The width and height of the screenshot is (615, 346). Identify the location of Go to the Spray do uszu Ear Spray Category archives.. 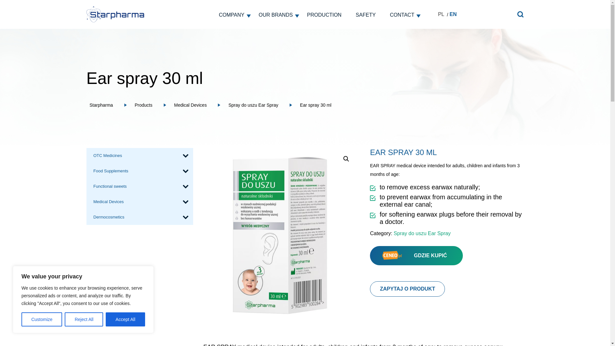
(255, 105).